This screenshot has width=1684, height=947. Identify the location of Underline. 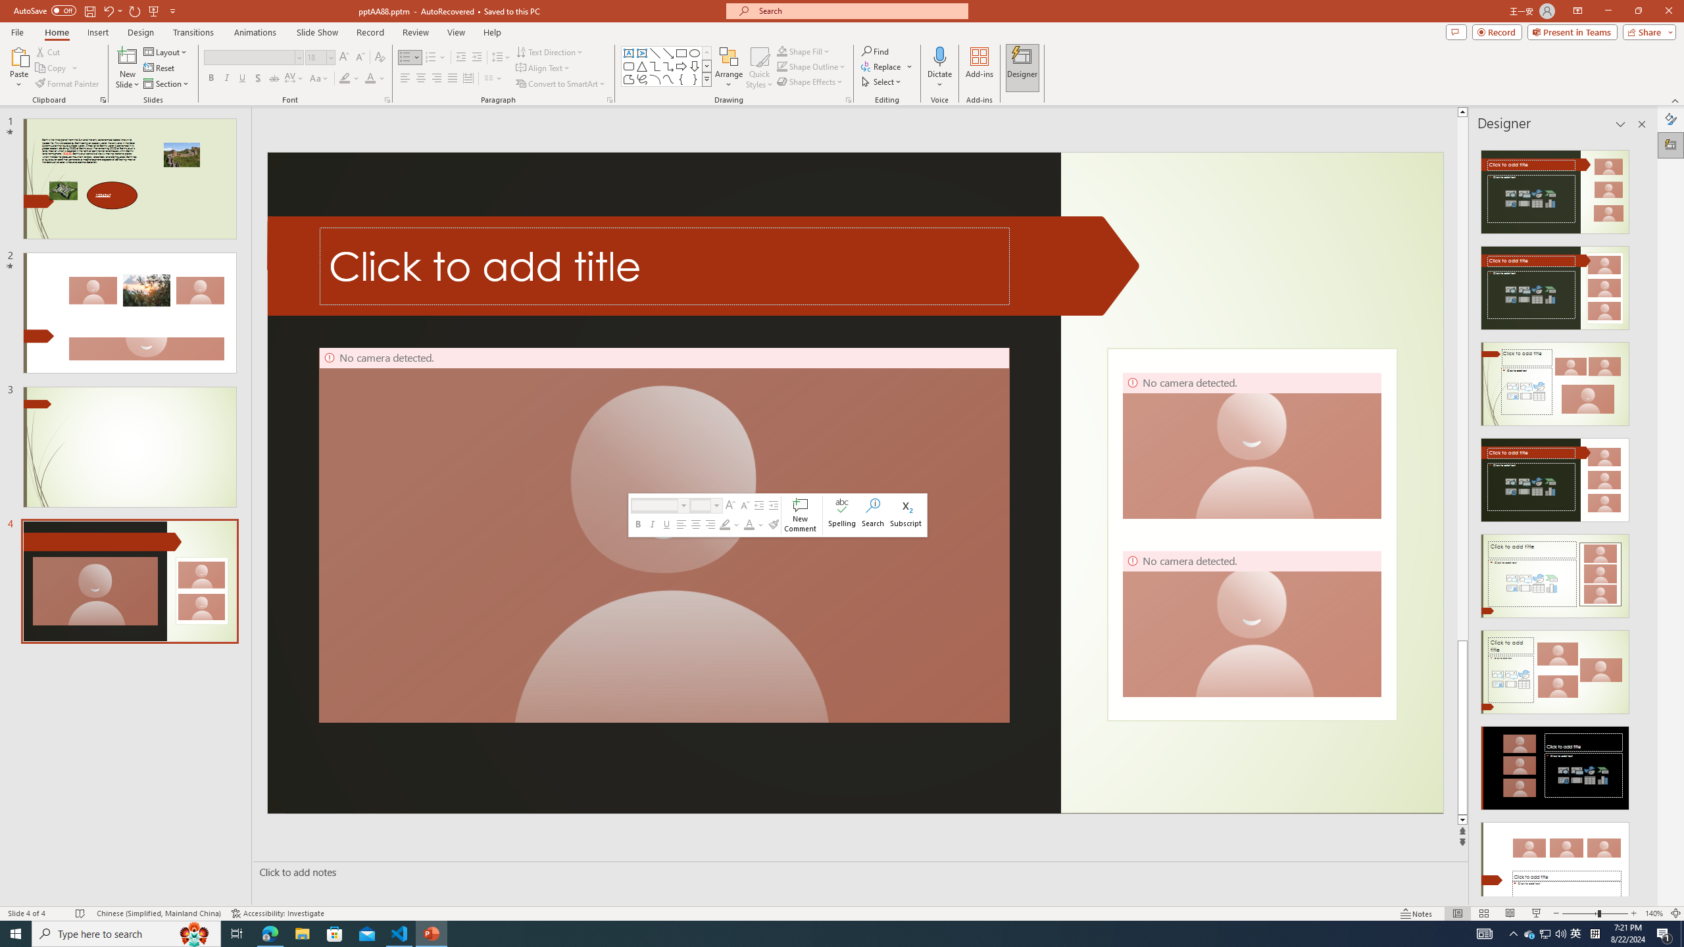
(242, 79).